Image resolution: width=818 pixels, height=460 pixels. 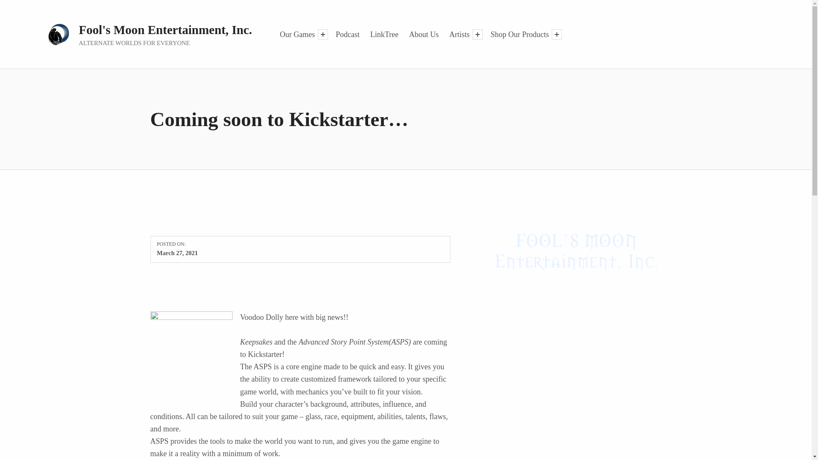 What do you see at coordinates (348, 34) in the screenshot?
I see `Podcast` at bounding box center [348, 34].